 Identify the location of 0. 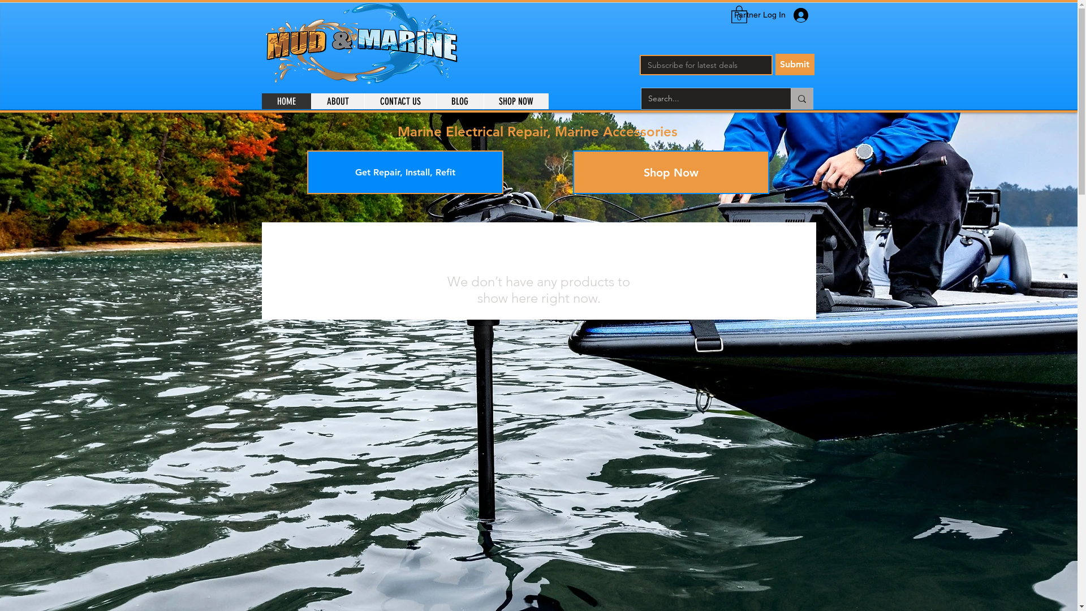
(739, 14).